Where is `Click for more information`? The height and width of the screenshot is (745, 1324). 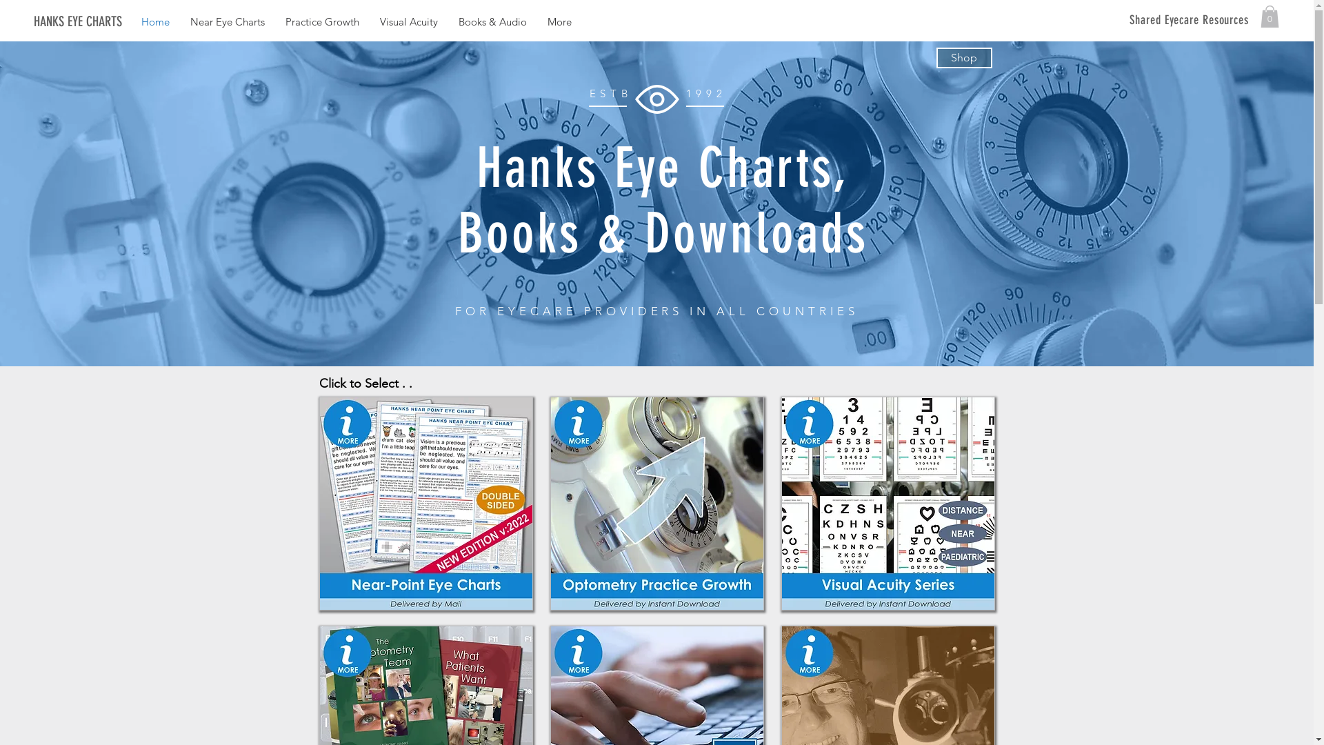 Click for more information is located at coordinates (657, 504).